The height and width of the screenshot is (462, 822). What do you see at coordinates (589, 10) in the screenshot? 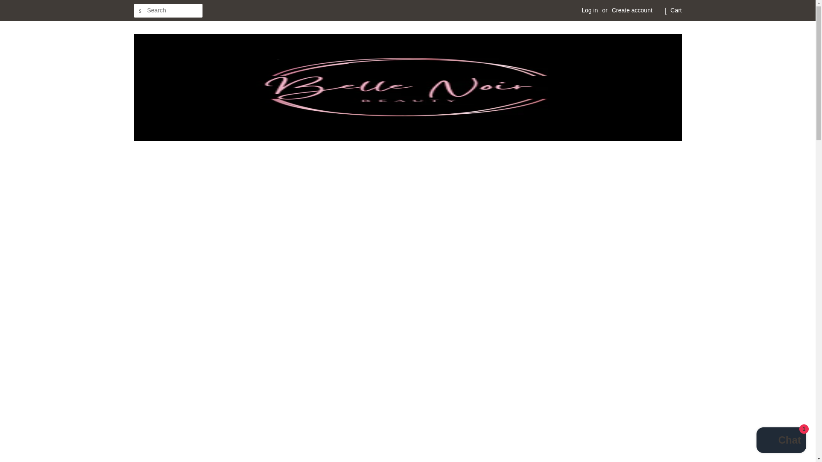
I see `Log in` at bounding box center [589, 10].